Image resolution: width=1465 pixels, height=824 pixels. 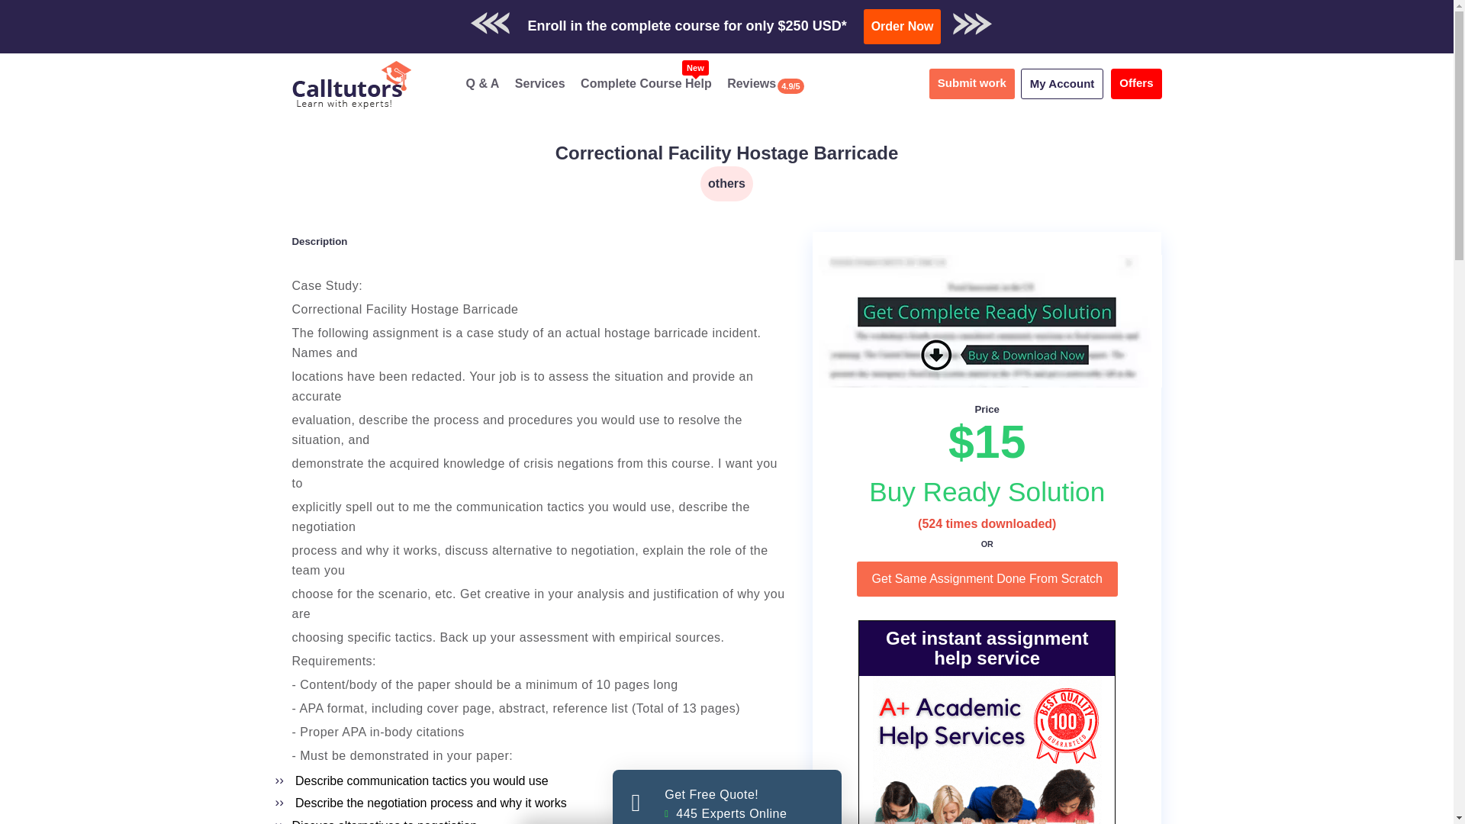 What do you see at coordinates (906, 19) in the screenshot?
I see `Submit Work` at bounding box center [906, 19].